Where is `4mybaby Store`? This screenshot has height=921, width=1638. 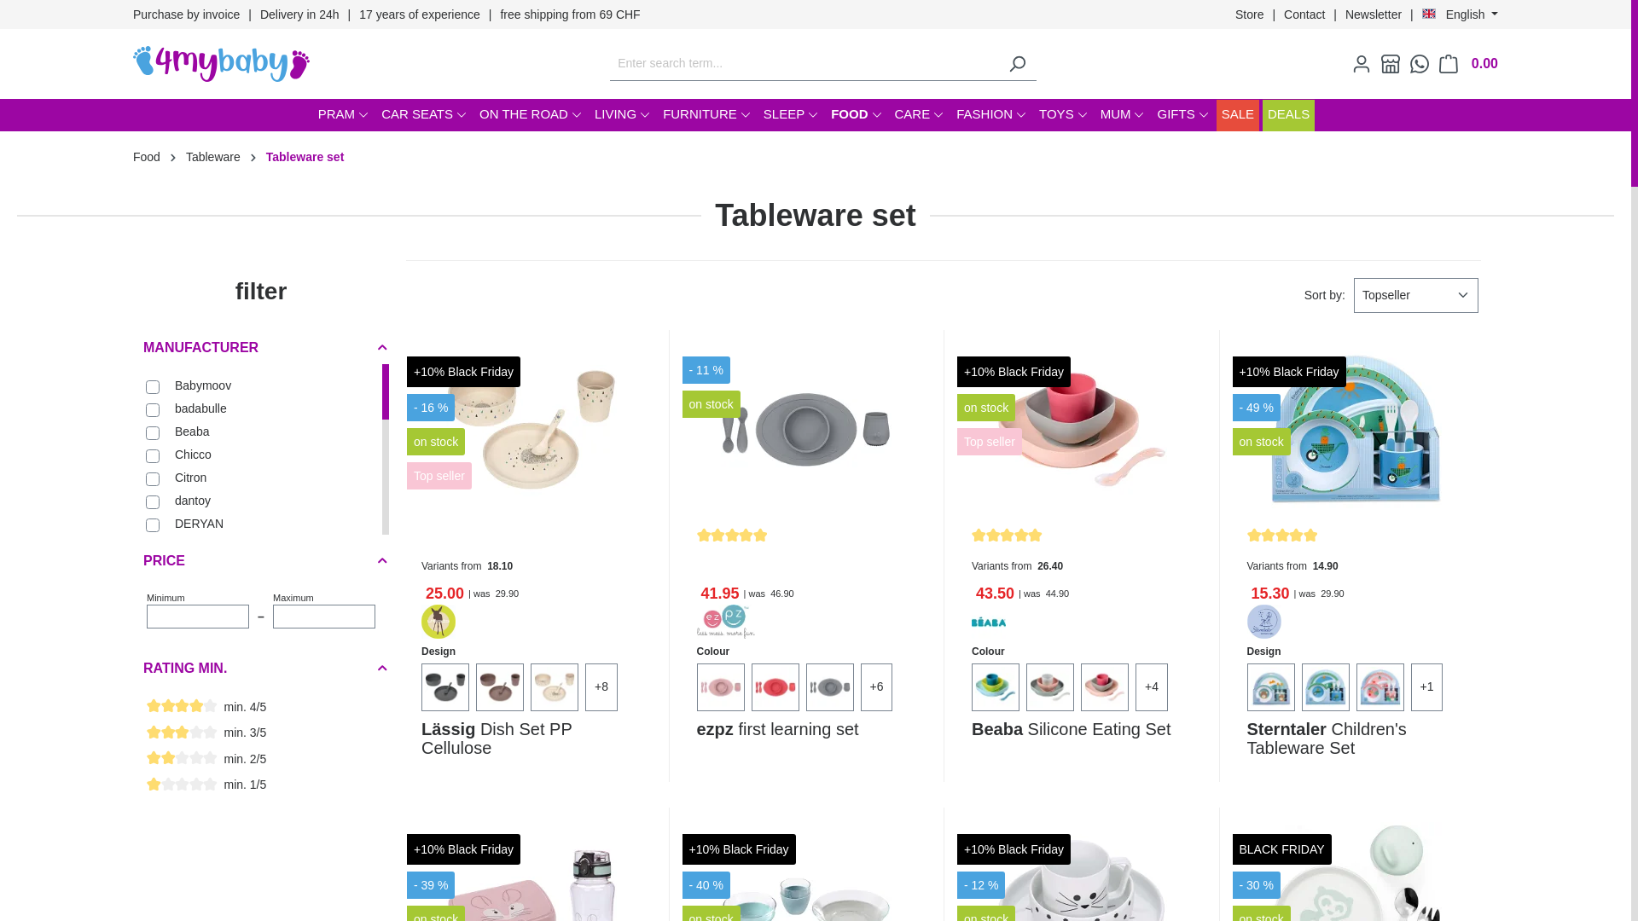
4mybaby Store is located at coordinates (1385, 64).